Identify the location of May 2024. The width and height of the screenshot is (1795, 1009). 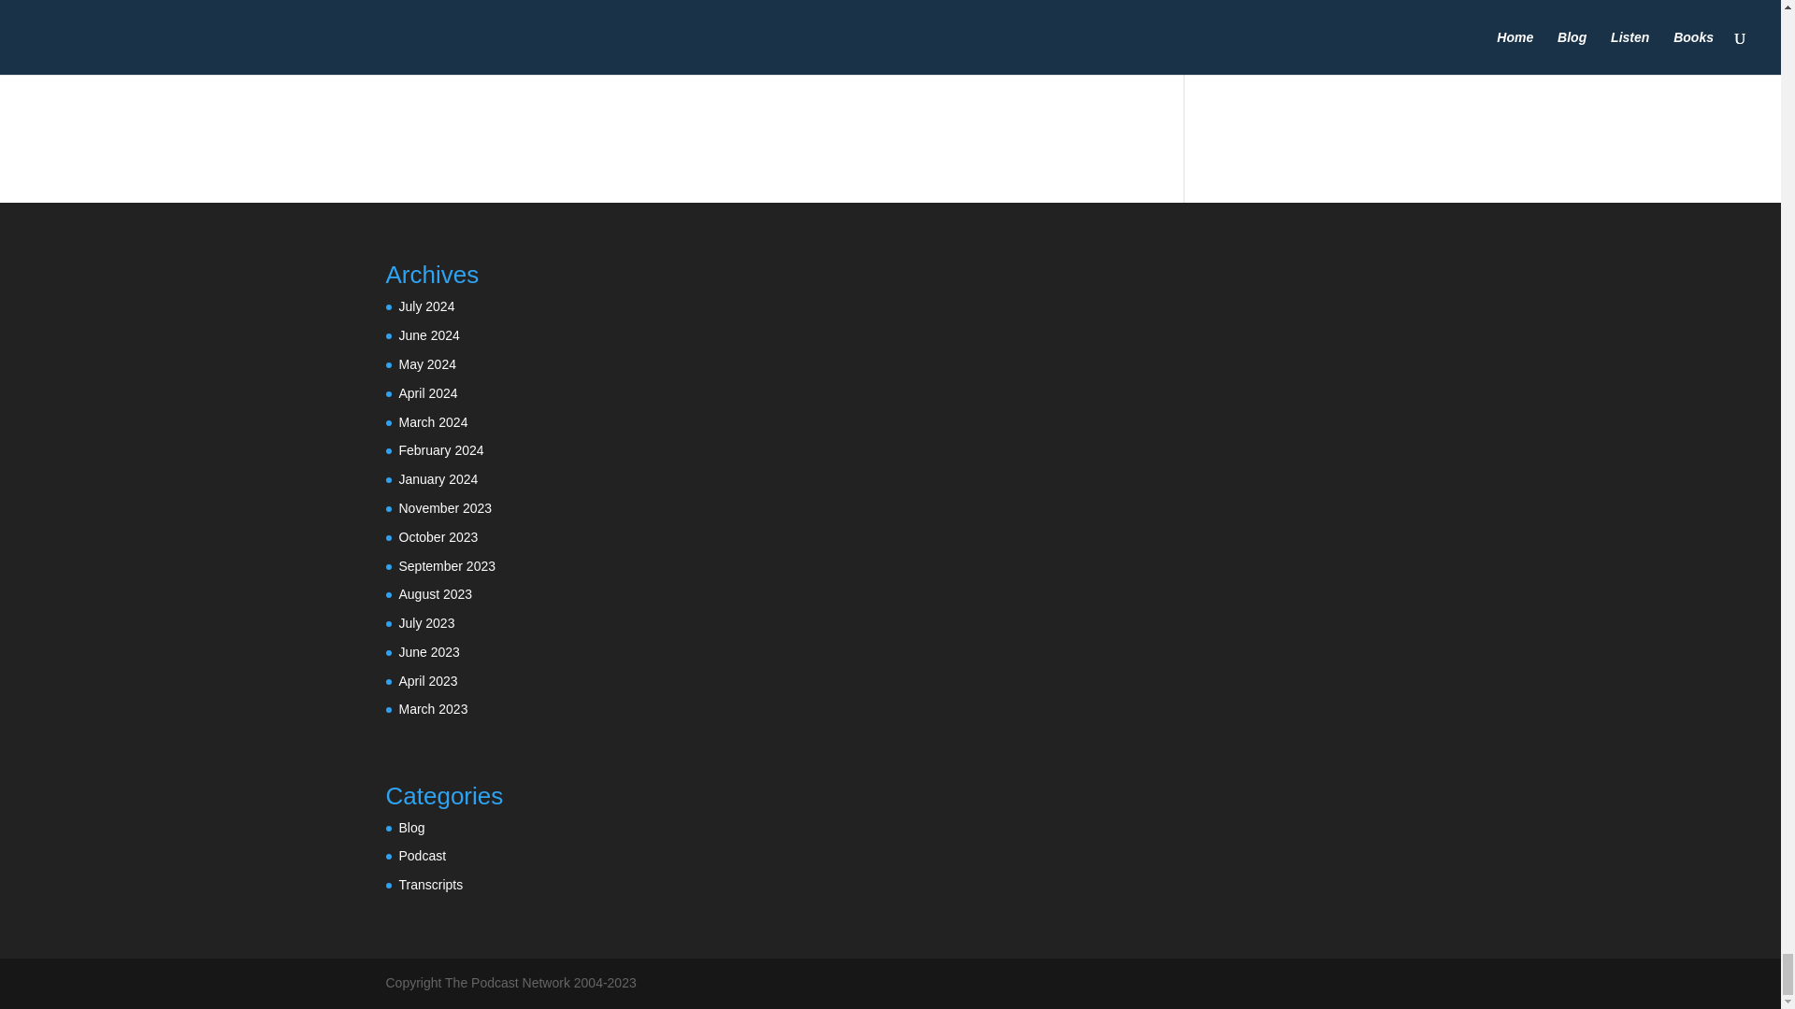
(426, 364).